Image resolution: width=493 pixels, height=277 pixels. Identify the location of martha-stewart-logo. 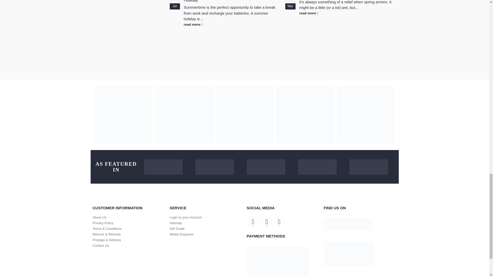
(266, 167).